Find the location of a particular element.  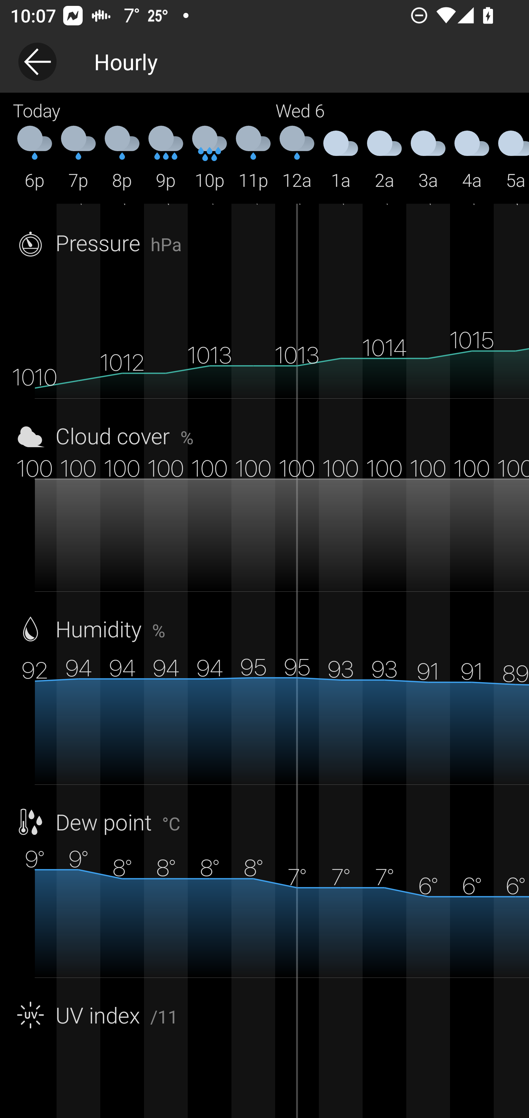

1a is located at coordinates (341, 159).